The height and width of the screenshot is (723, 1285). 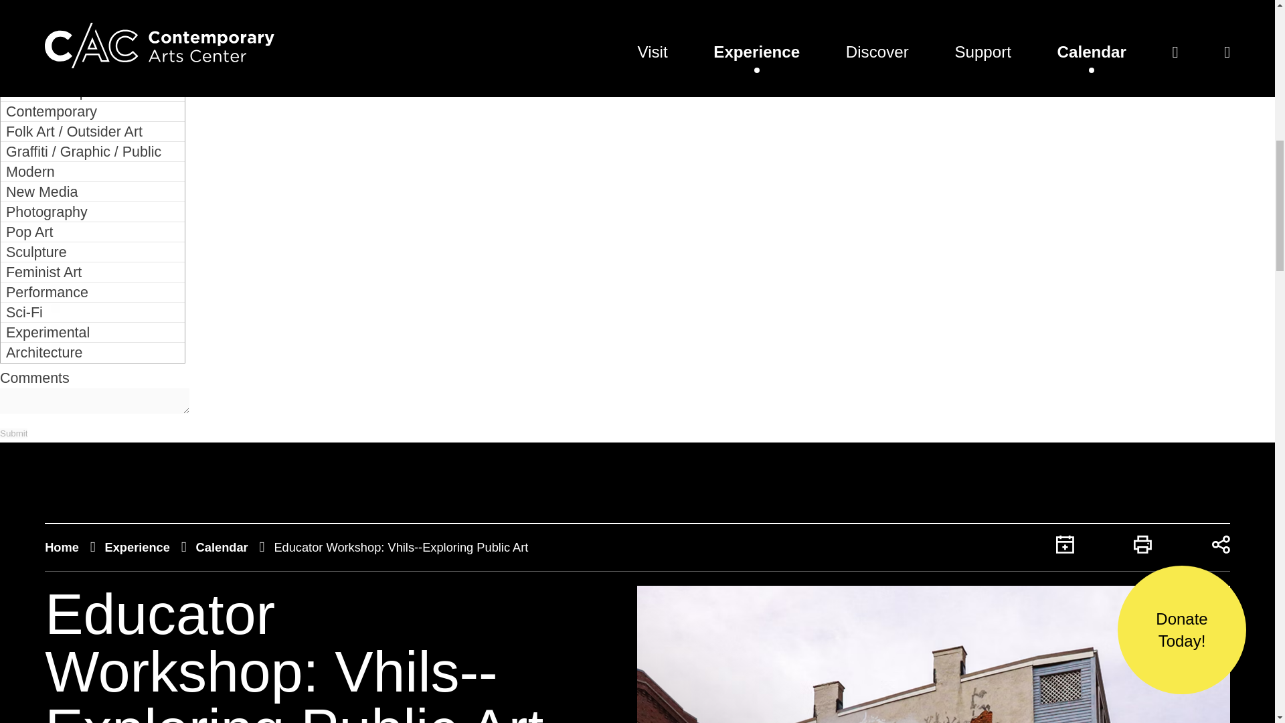 I want to click on Experimental, so click(x=92, y=332).